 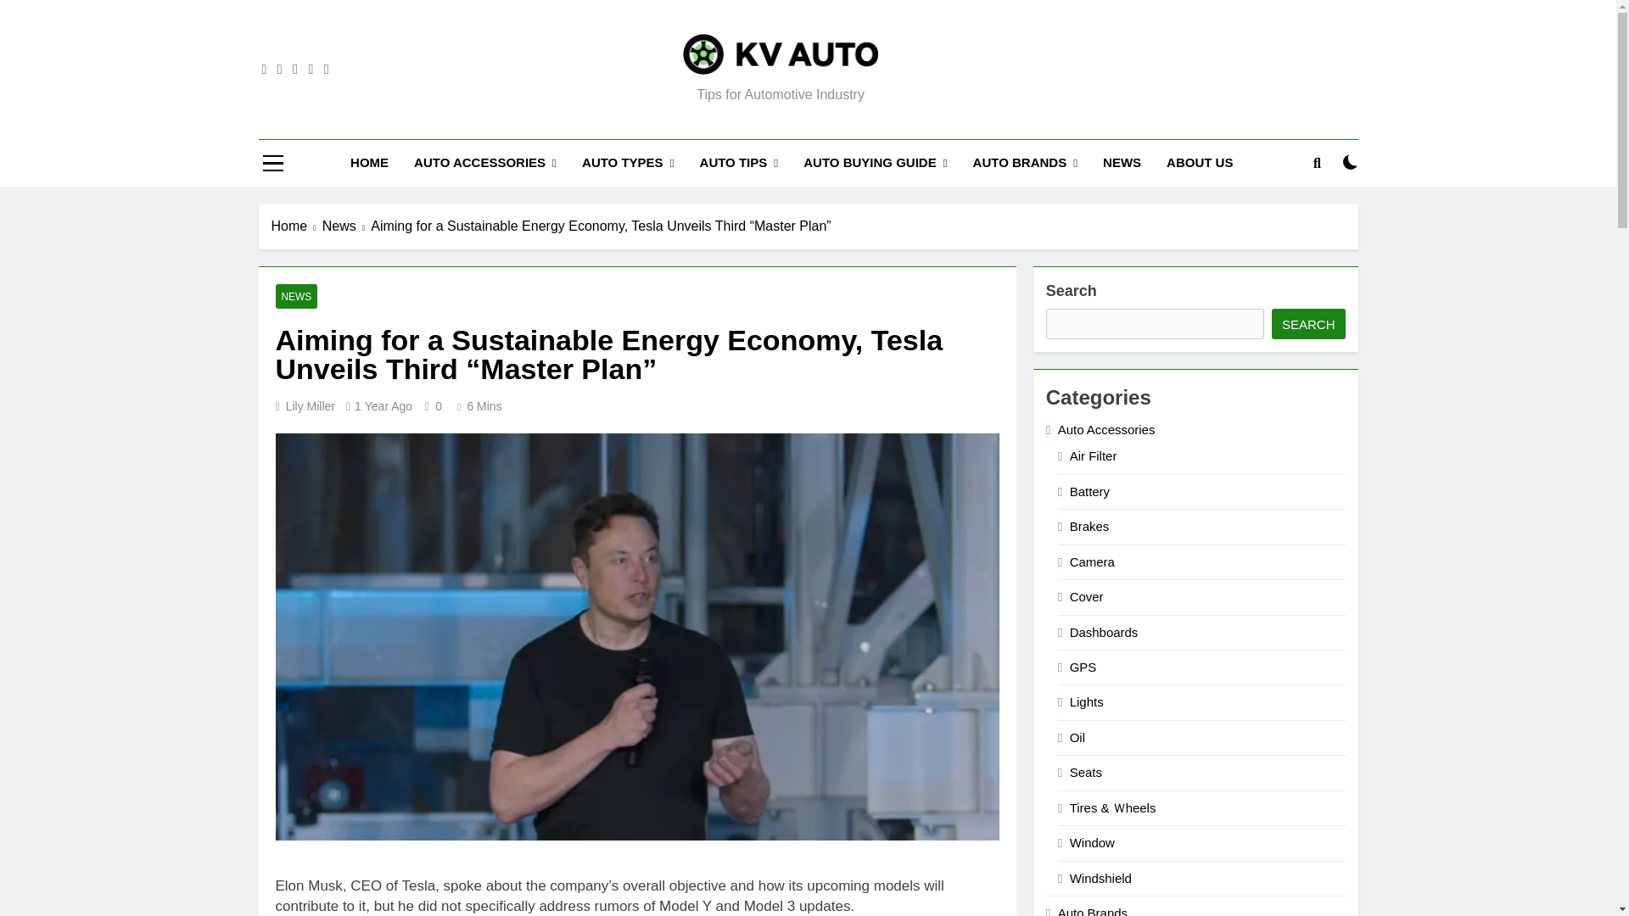 What do you see at coordinates (484, 163) in the screenshot?
I see `AUTO ACCESSORIES` at bounding box center [484, 163].